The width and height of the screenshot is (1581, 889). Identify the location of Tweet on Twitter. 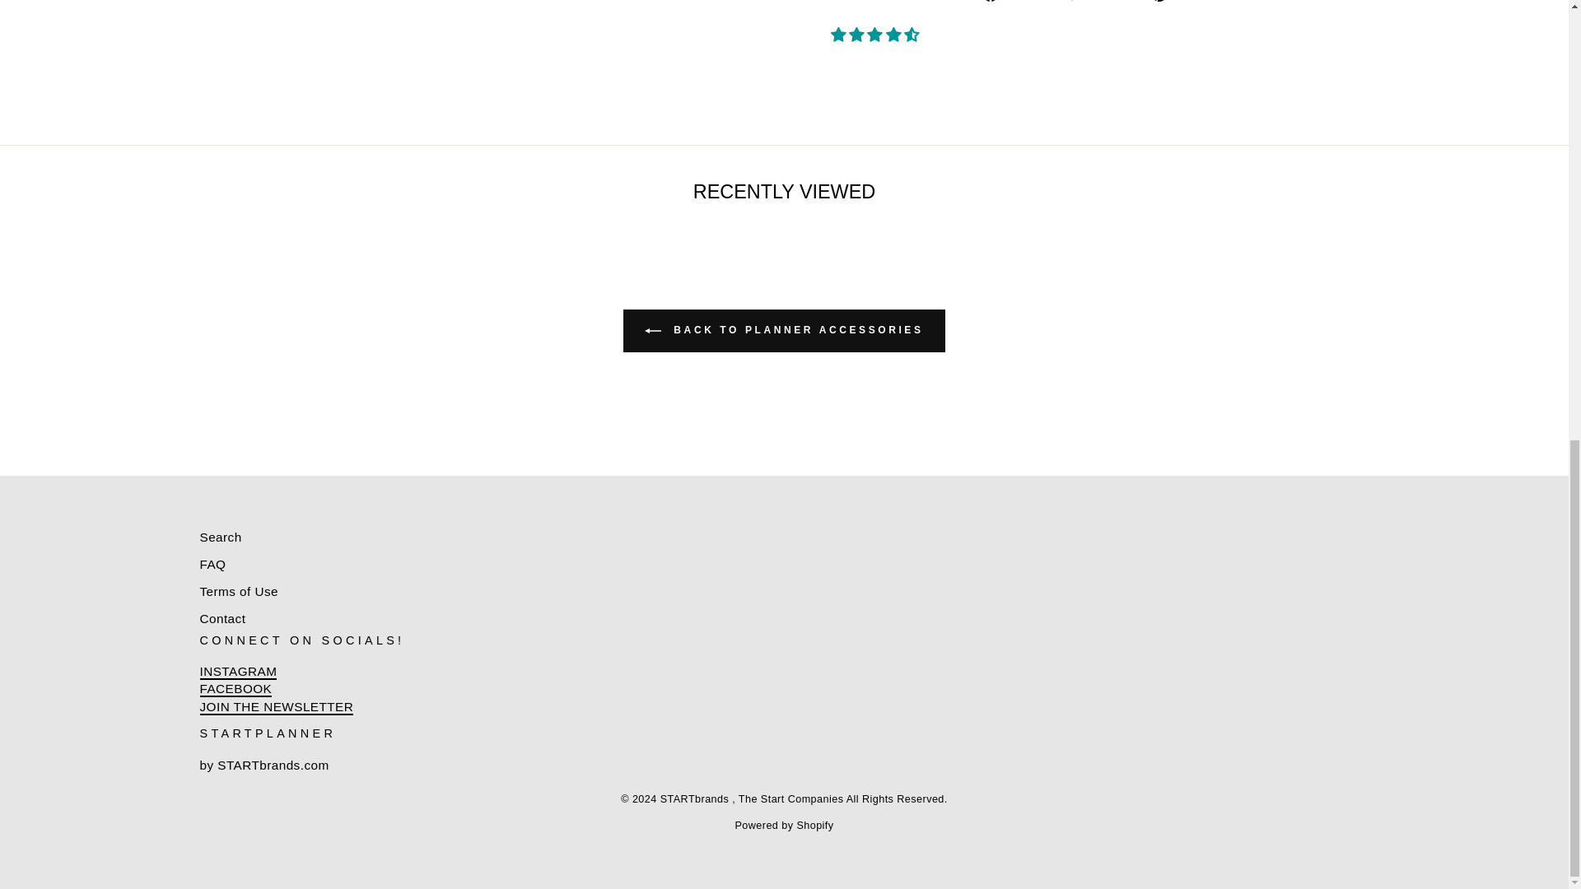
(1102, 2).